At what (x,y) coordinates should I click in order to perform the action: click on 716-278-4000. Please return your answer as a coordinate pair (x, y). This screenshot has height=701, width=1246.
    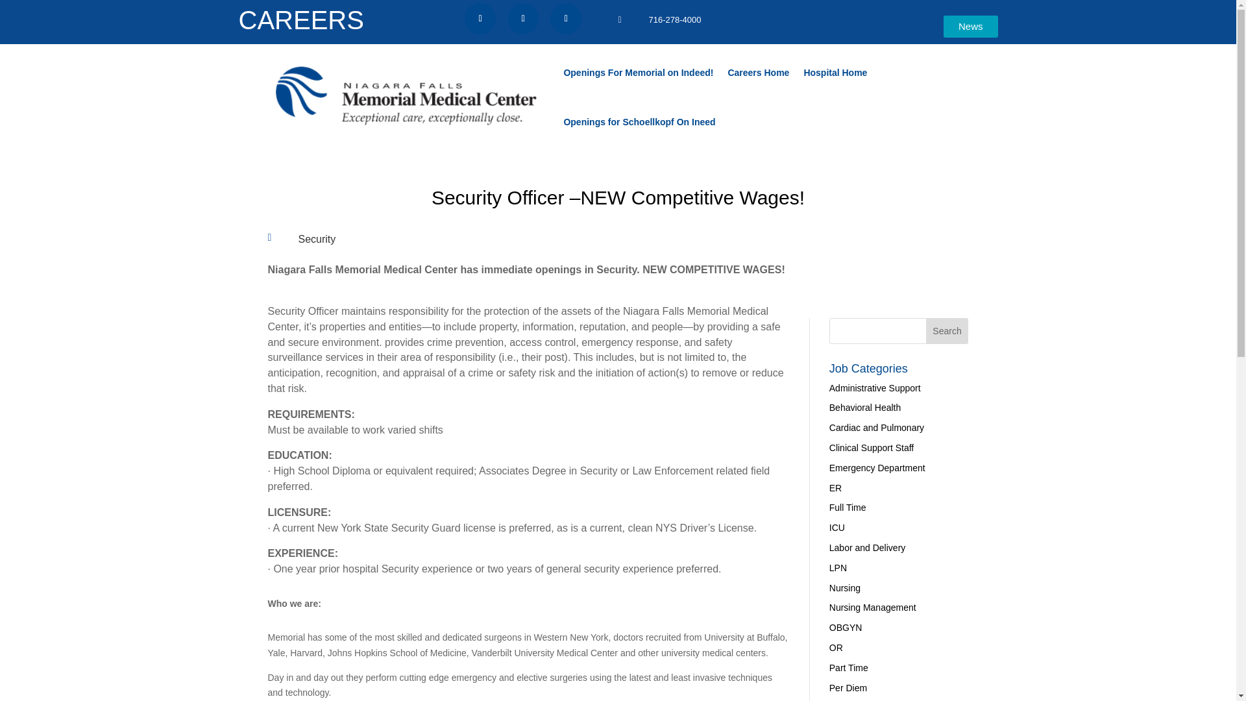
    Looking at the image, I should click on (675, 19).